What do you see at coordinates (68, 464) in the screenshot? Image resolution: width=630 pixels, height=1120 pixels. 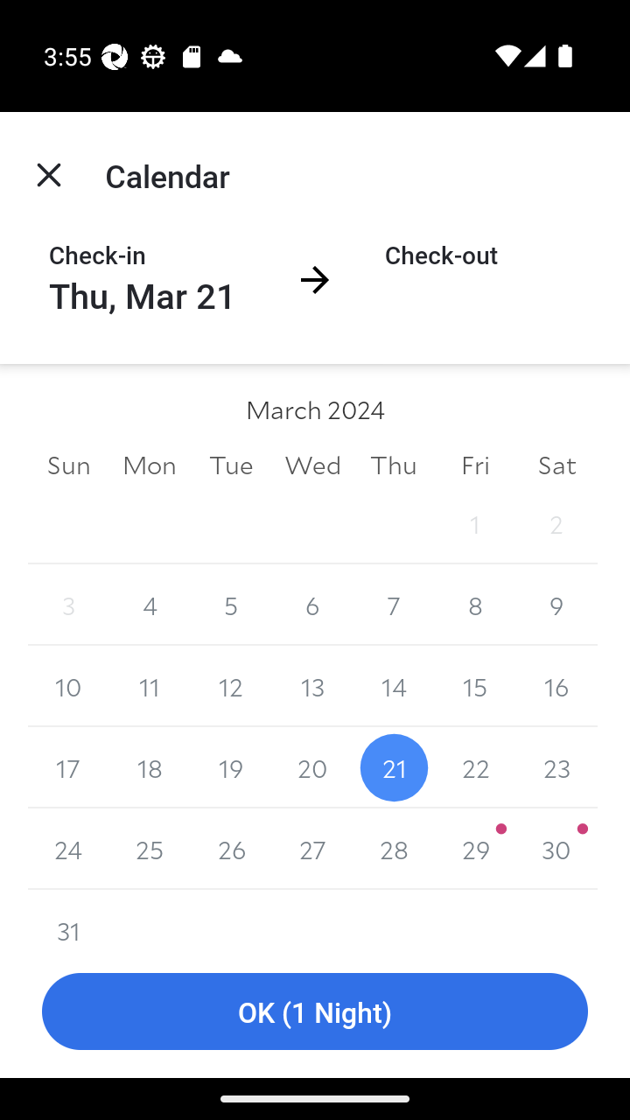 I see `Sun` at bounding box center [68, 464].